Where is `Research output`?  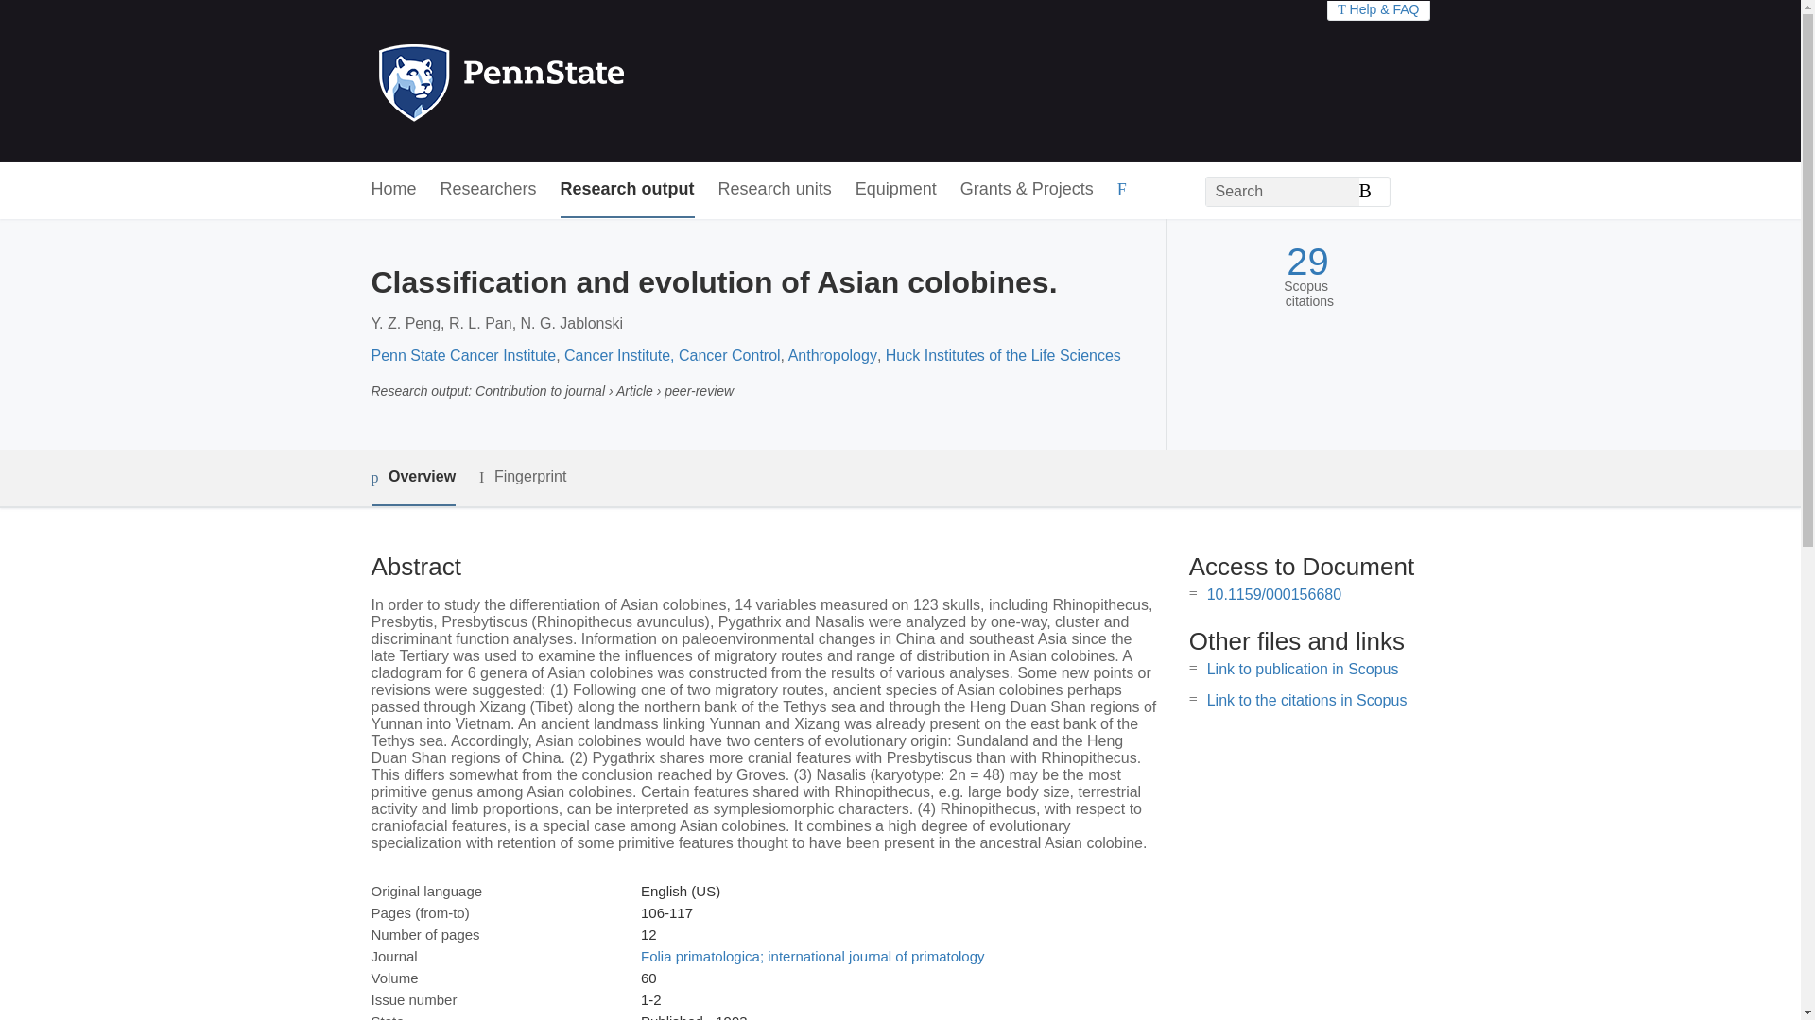
Research output is located at coordinates (628, 190).